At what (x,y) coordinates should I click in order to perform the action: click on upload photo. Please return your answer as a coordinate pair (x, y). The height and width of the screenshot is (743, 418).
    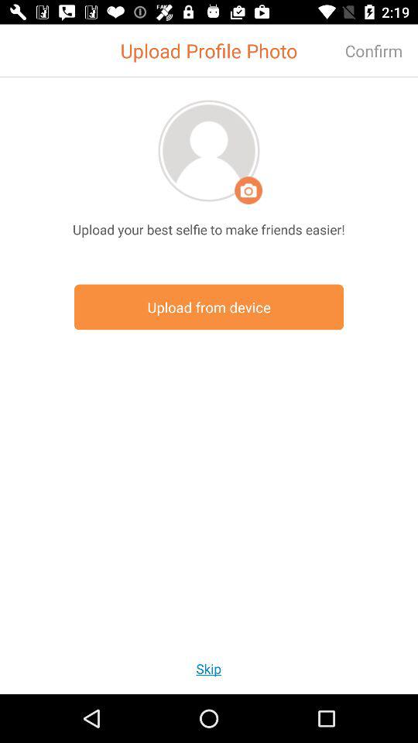
    Looking at the image, I should click on (209, 150).